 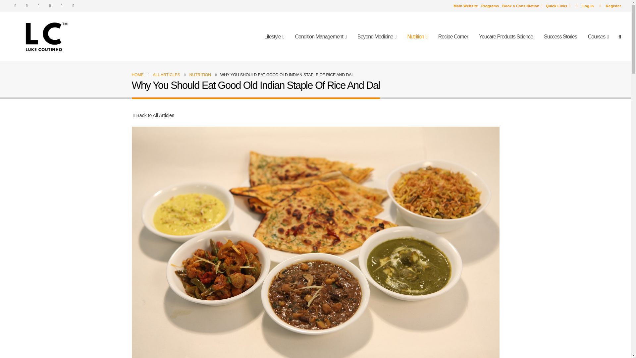 What do you see at coordinates (50, 6) in the screenshot?
I see `Youtube` at bounding box center [50, 6].